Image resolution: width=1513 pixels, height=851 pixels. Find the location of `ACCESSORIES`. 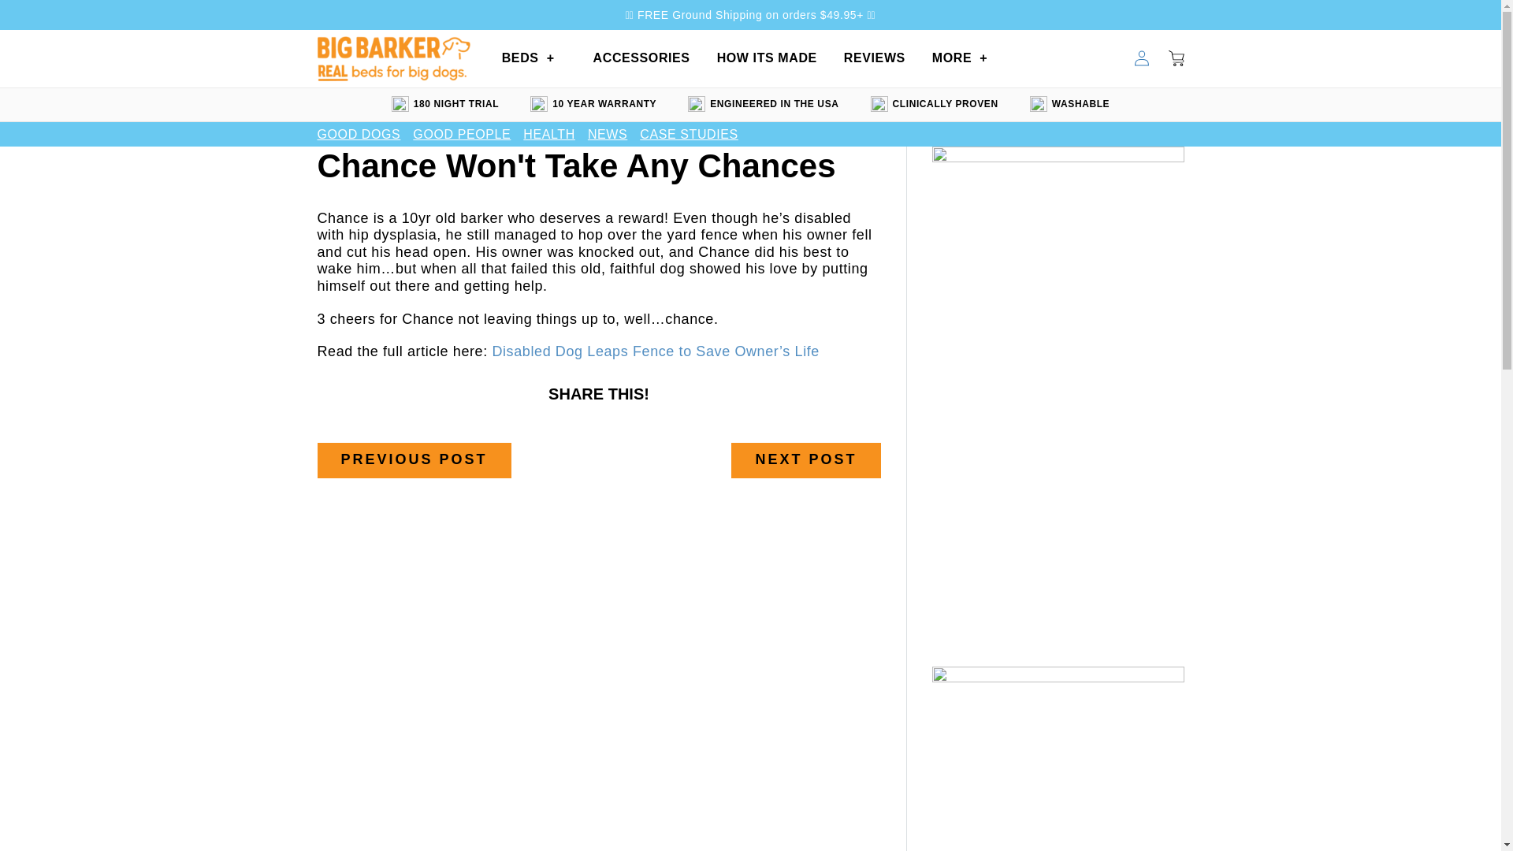

ACCESSORIES is located at coordinates (641, 58).